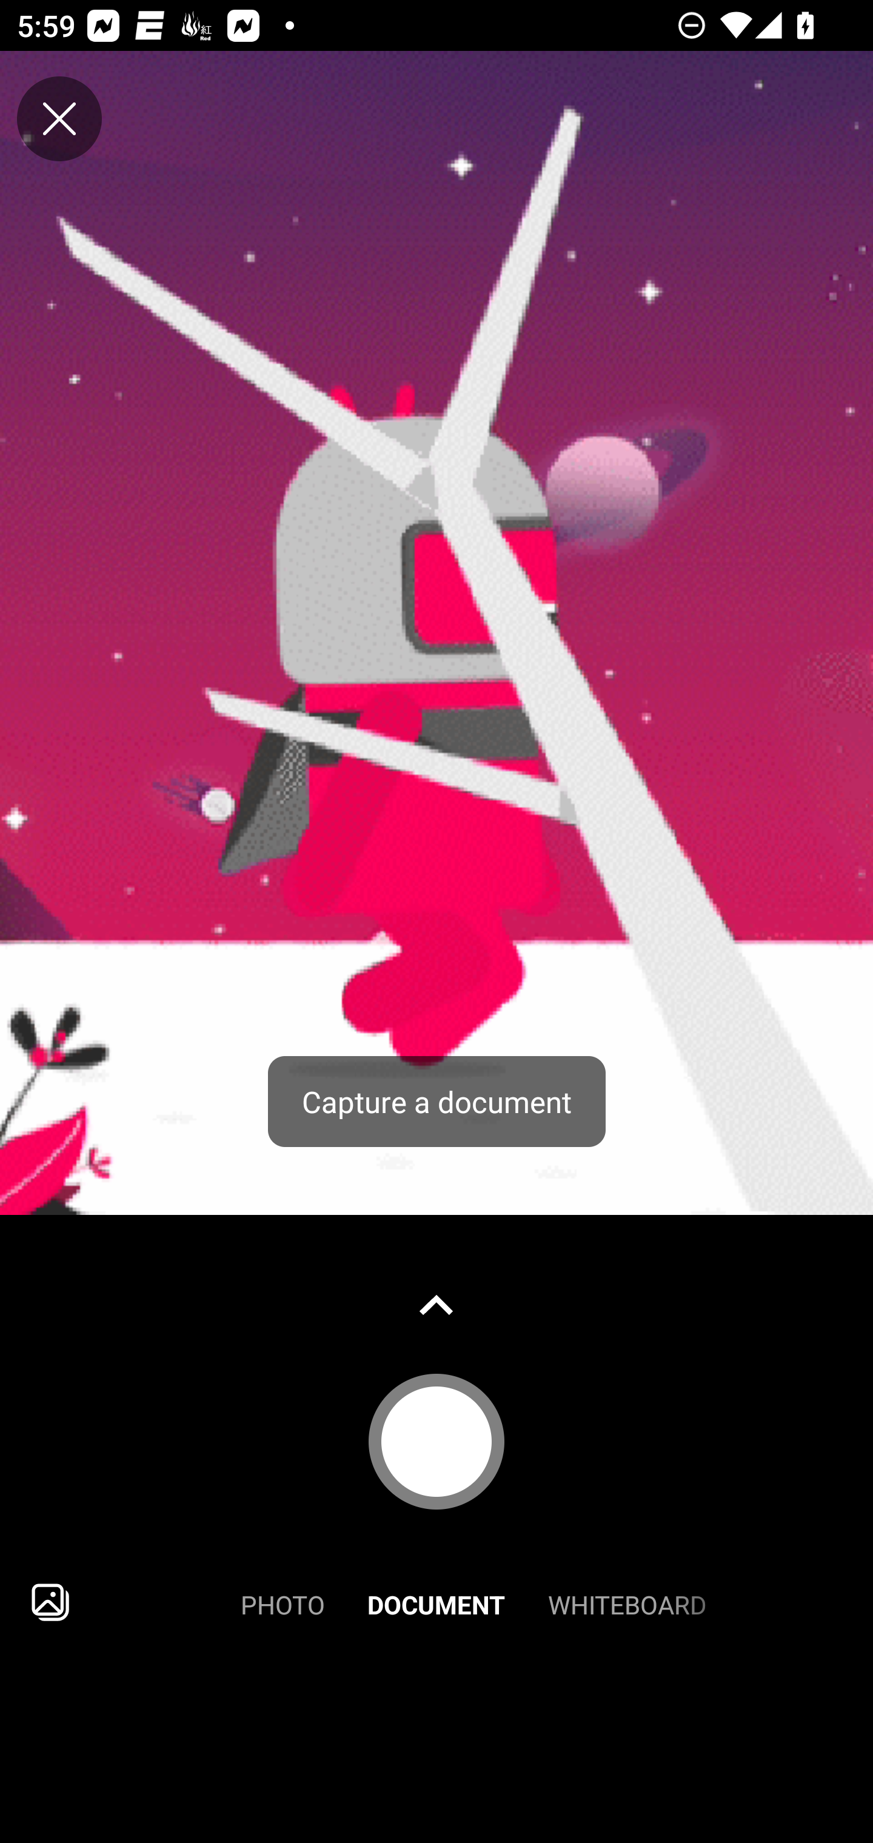 This screenshot has width=873, height=1843. What do you see at coordinates (627, 1602) in the screenshot?
I see `WHITEBOARD` at bounding box center [627, 1602].